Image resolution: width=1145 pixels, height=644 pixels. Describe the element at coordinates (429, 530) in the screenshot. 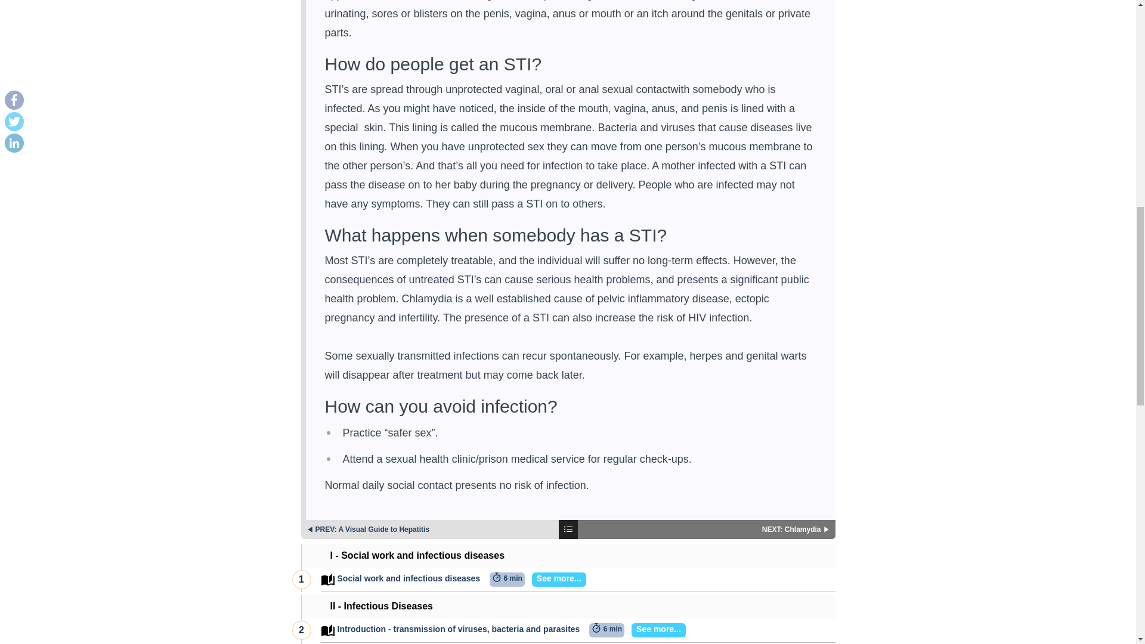

I see `PREV: A Visual Guide to Hepatitis` at that location.